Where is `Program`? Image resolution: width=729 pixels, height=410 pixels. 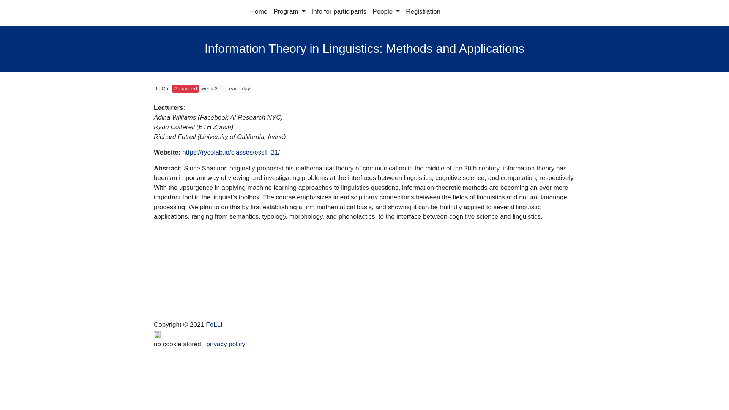 Program is located at coordinates (289, 10).